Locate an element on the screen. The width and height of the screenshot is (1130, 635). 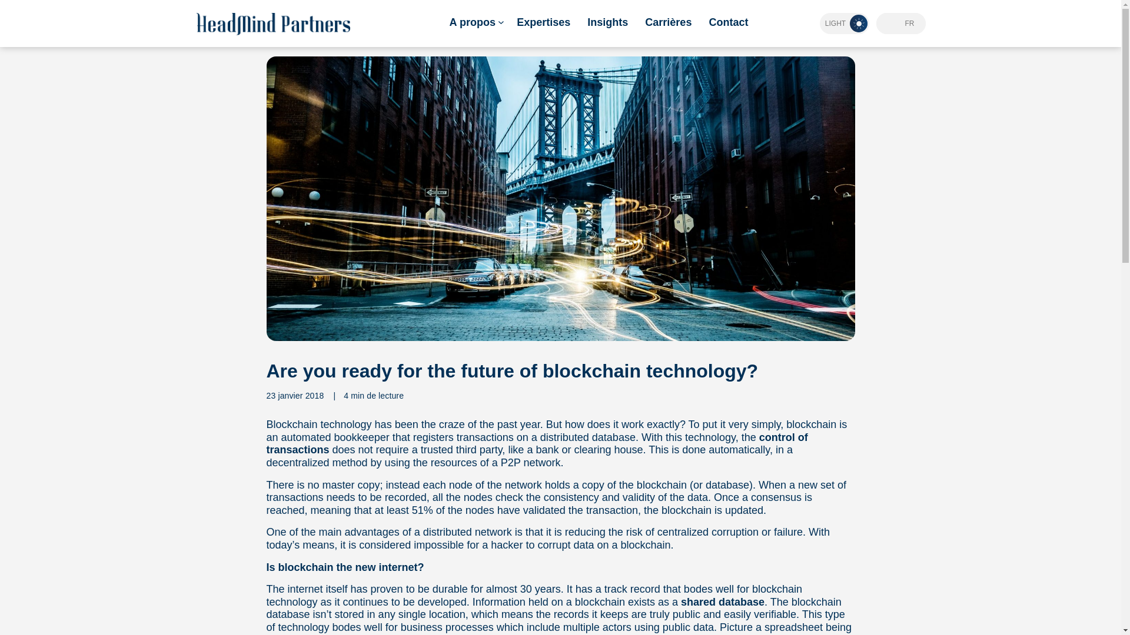
A propos is located at coordinates (475, 24).